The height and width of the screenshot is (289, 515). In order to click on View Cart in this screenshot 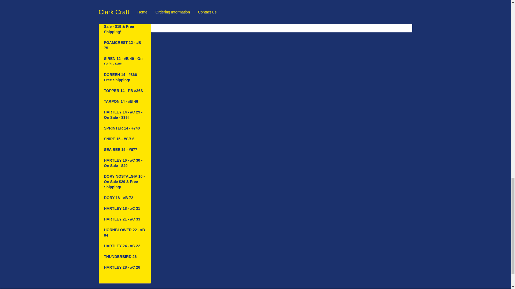, I will do `click(196, 18)`.